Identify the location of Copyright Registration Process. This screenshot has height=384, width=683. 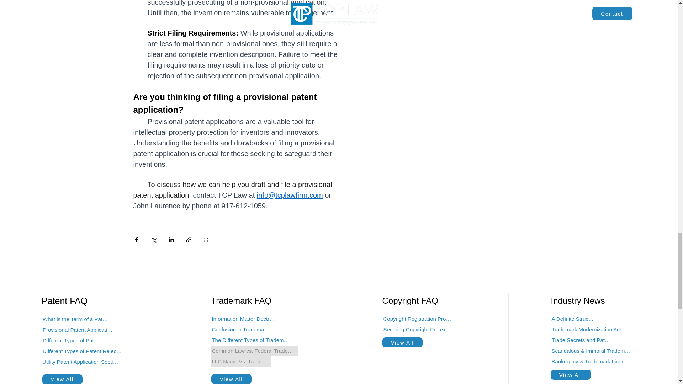
(418, 319).